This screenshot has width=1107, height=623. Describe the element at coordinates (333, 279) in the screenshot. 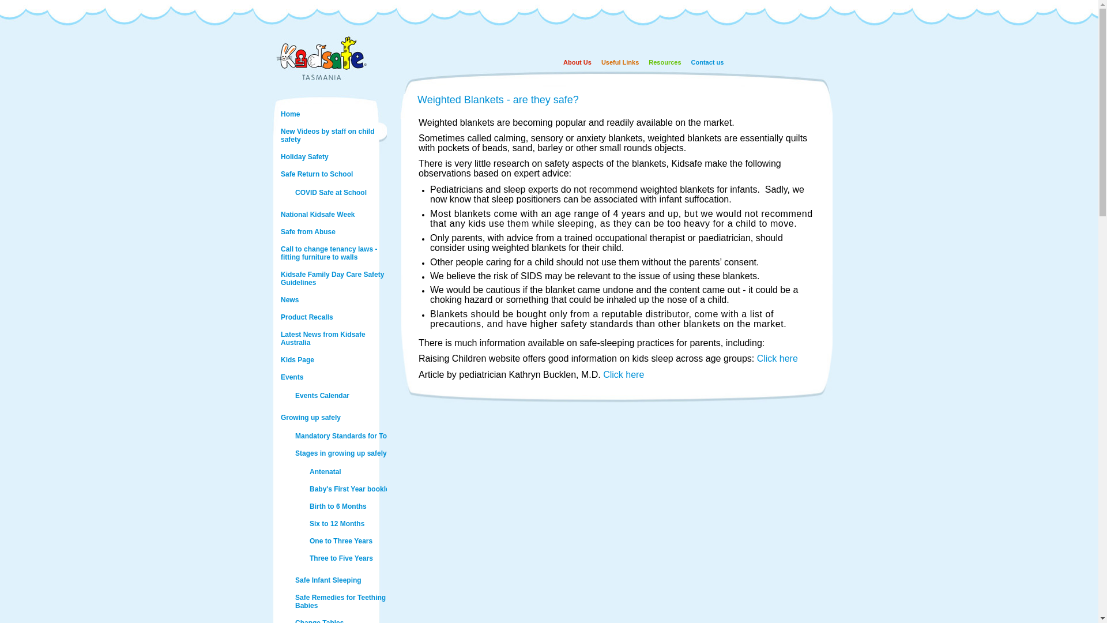

I see `Kidsafe Family Day Care Safety Guidelines` at that location.